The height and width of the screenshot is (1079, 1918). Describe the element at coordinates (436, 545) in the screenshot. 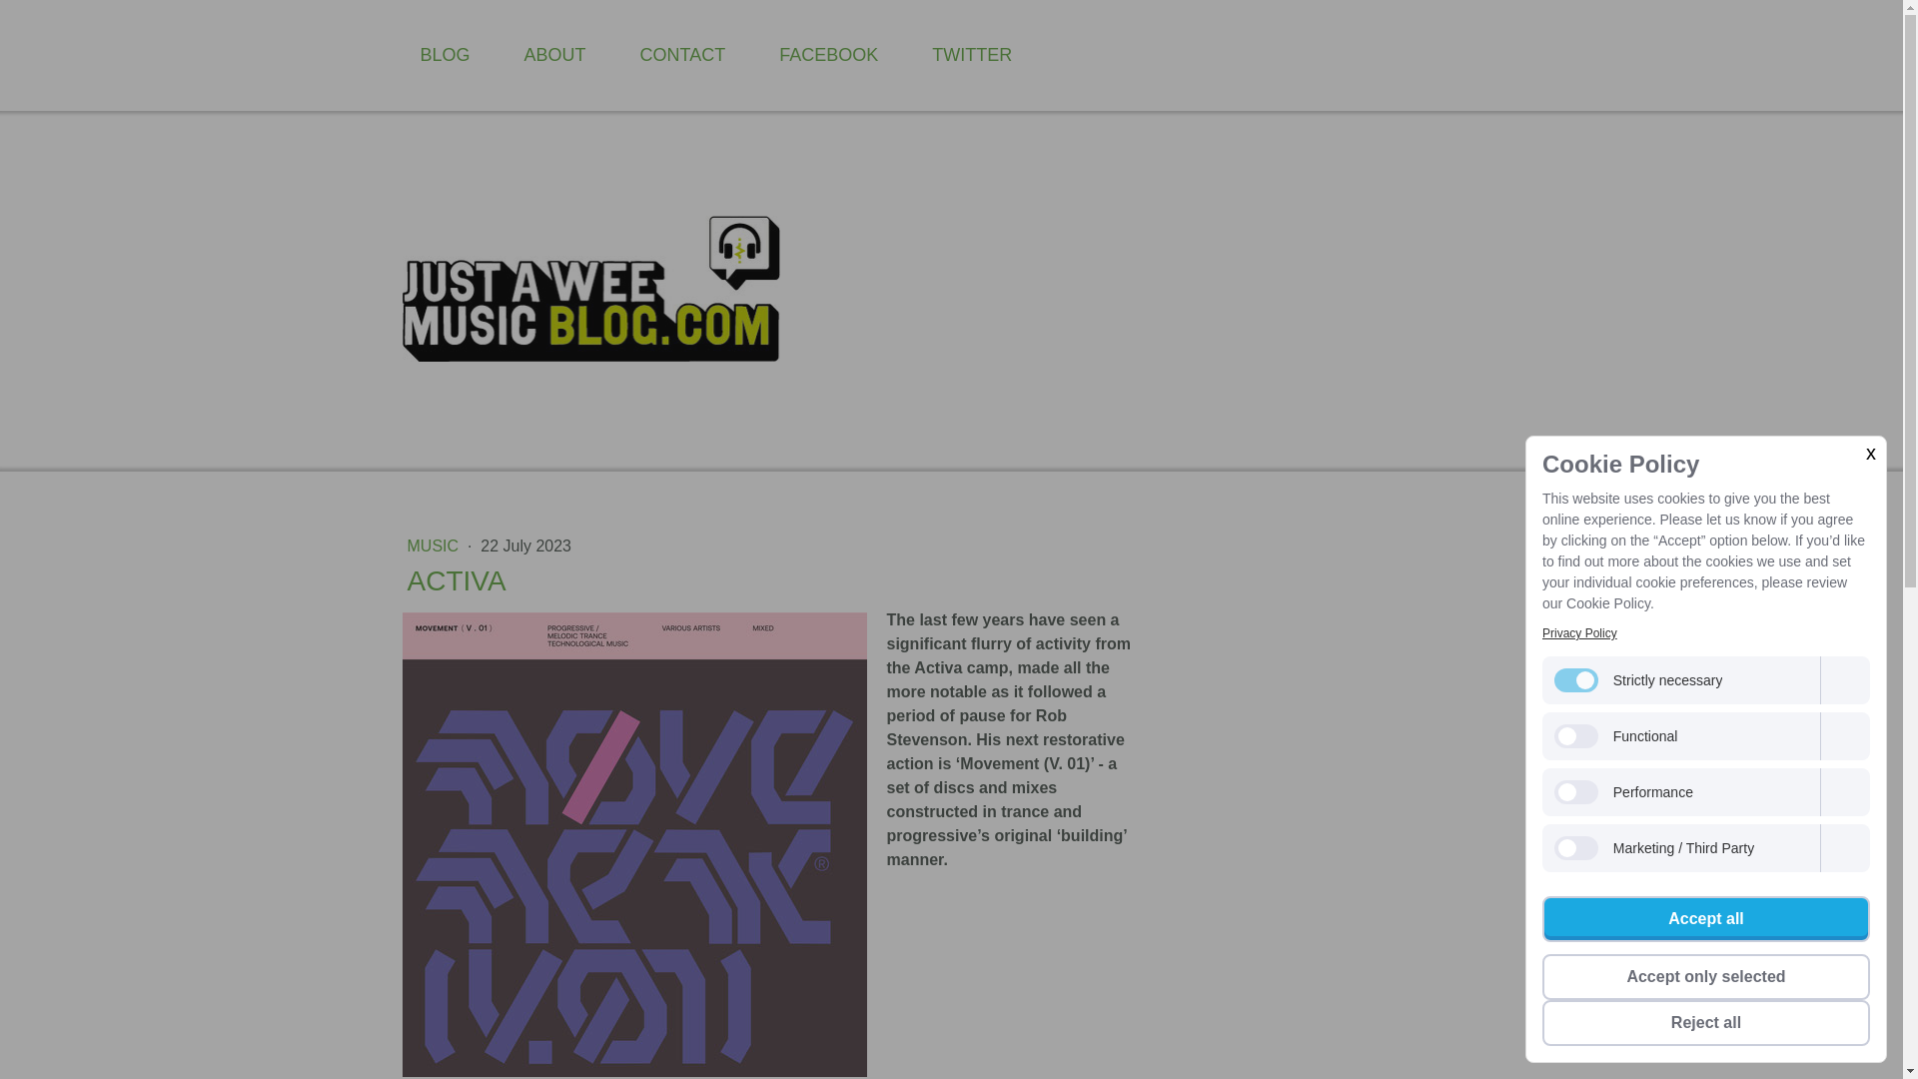

I see `MUSIC` at that location.